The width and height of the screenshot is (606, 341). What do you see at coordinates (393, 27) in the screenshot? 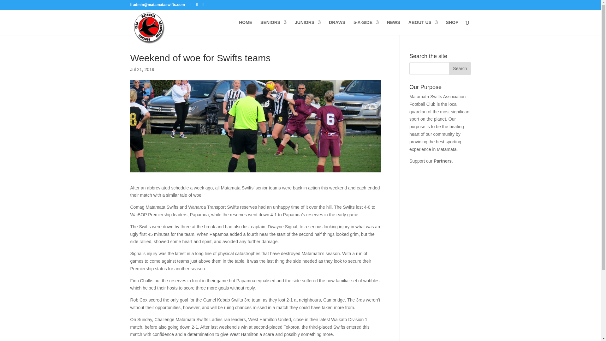
I see `NEWS` at bounding box center [393, 27].